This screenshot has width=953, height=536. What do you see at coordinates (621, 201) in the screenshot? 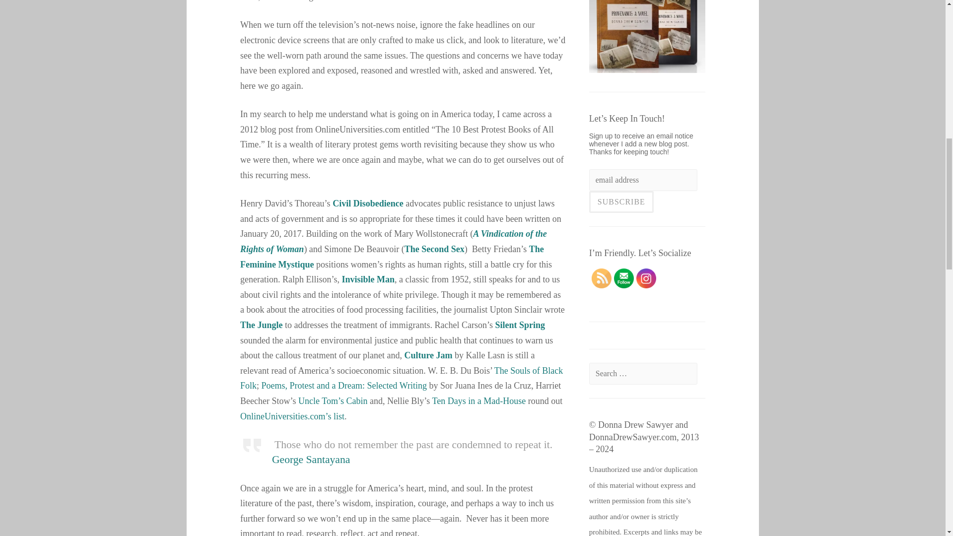
I see `Subscribe` at bounding box center [621, 201].